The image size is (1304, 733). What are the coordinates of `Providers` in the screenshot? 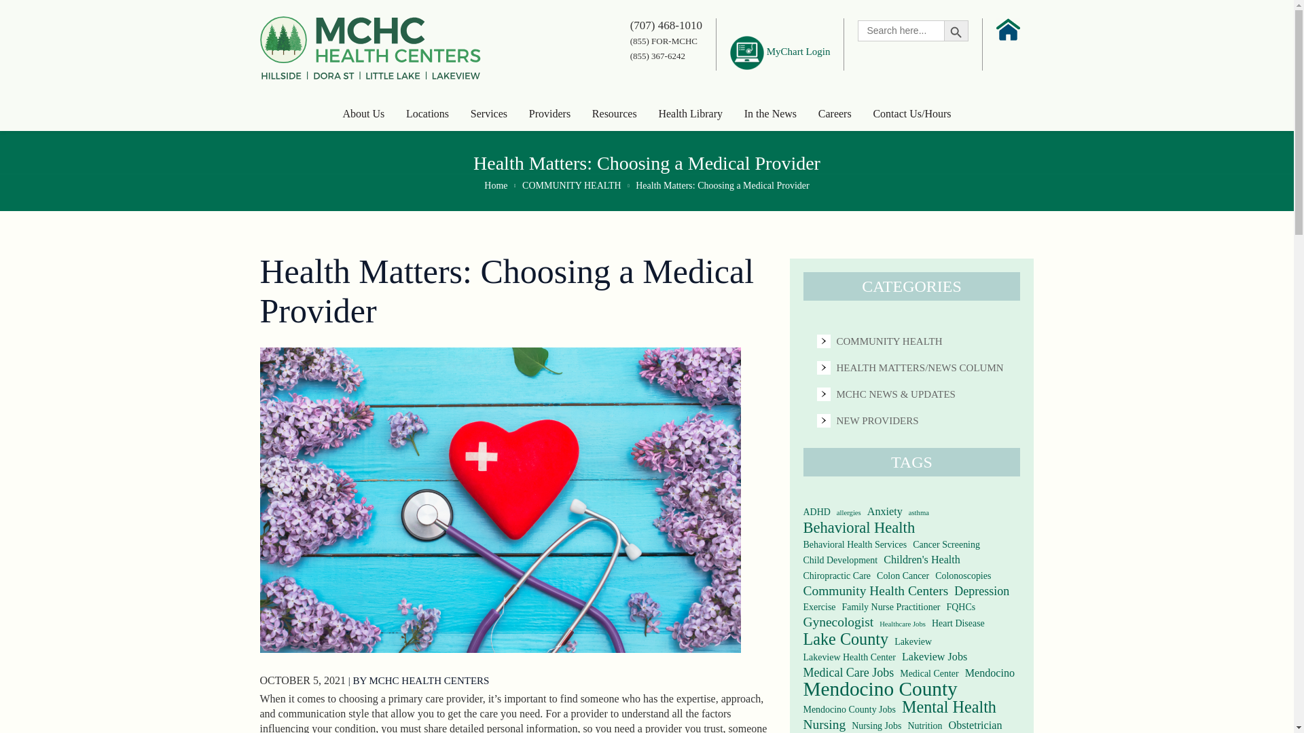 It's located at (550, 114).